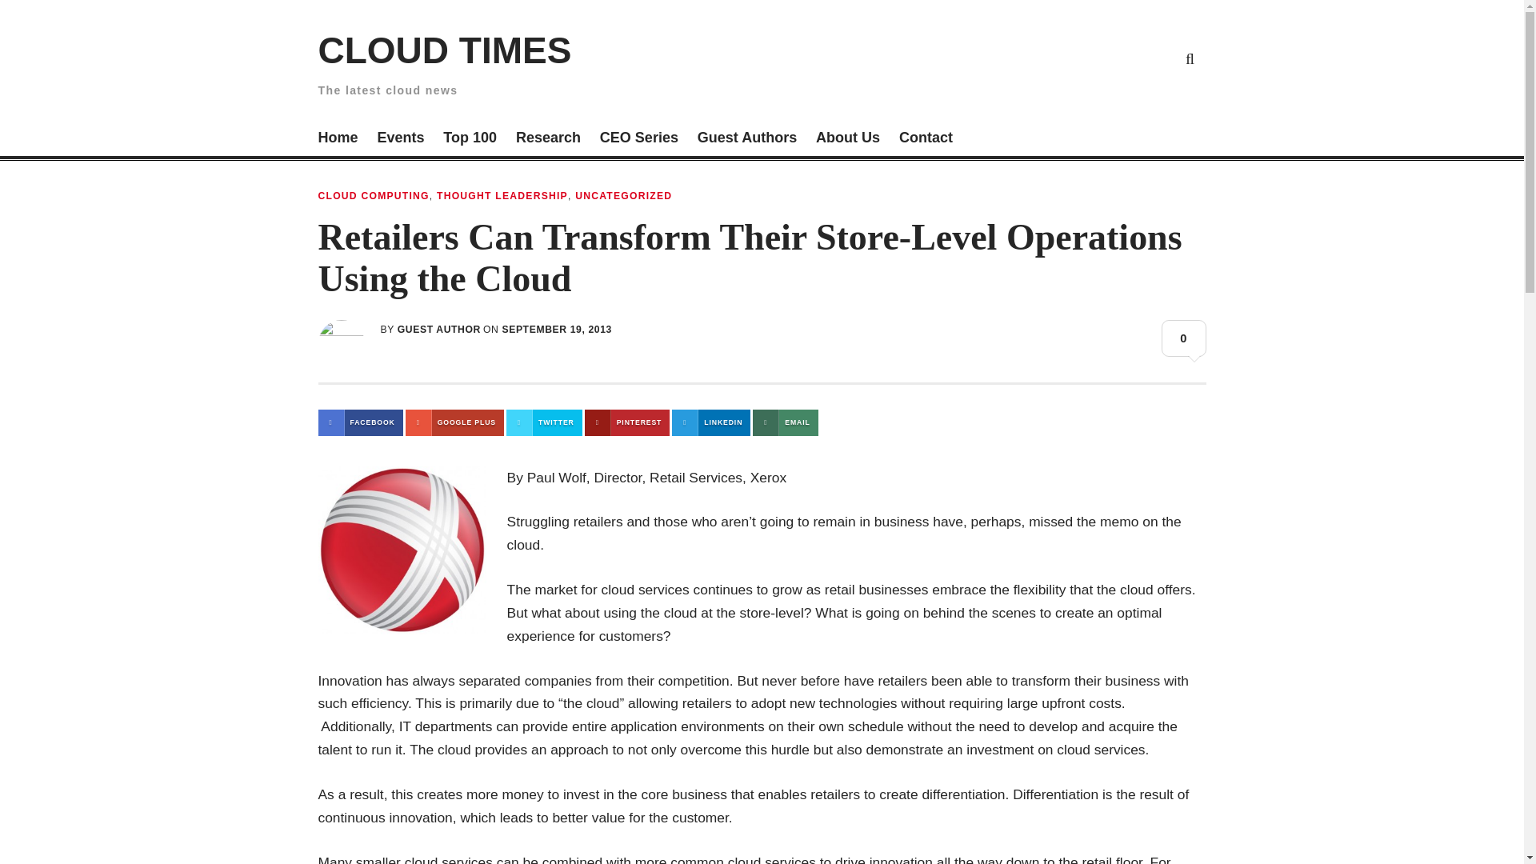 The width and height of the screenshot is (1536, 864). What do you see at coordinates (848, 139) in the screenshot?
I see `About Us` at bounding box center [848, 139].